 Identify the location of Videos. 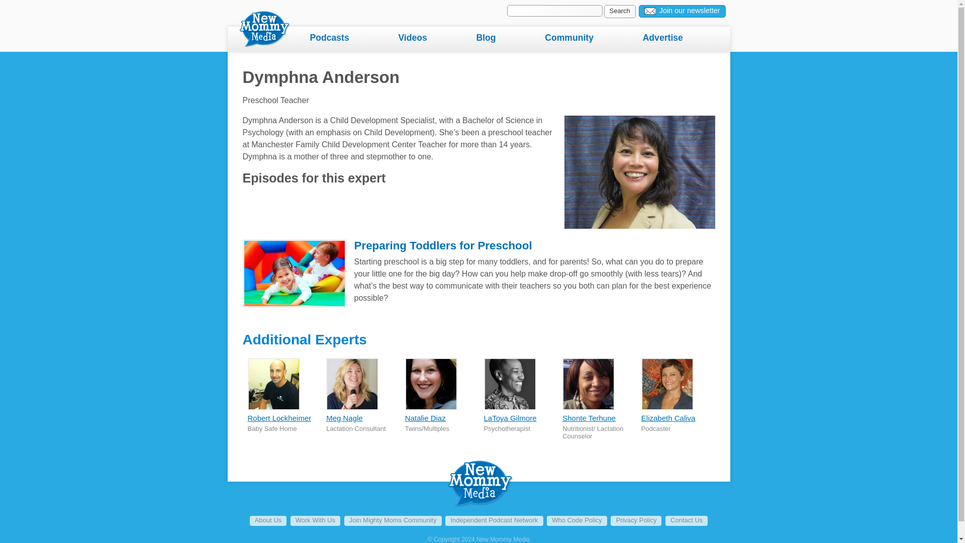
(434, 38).